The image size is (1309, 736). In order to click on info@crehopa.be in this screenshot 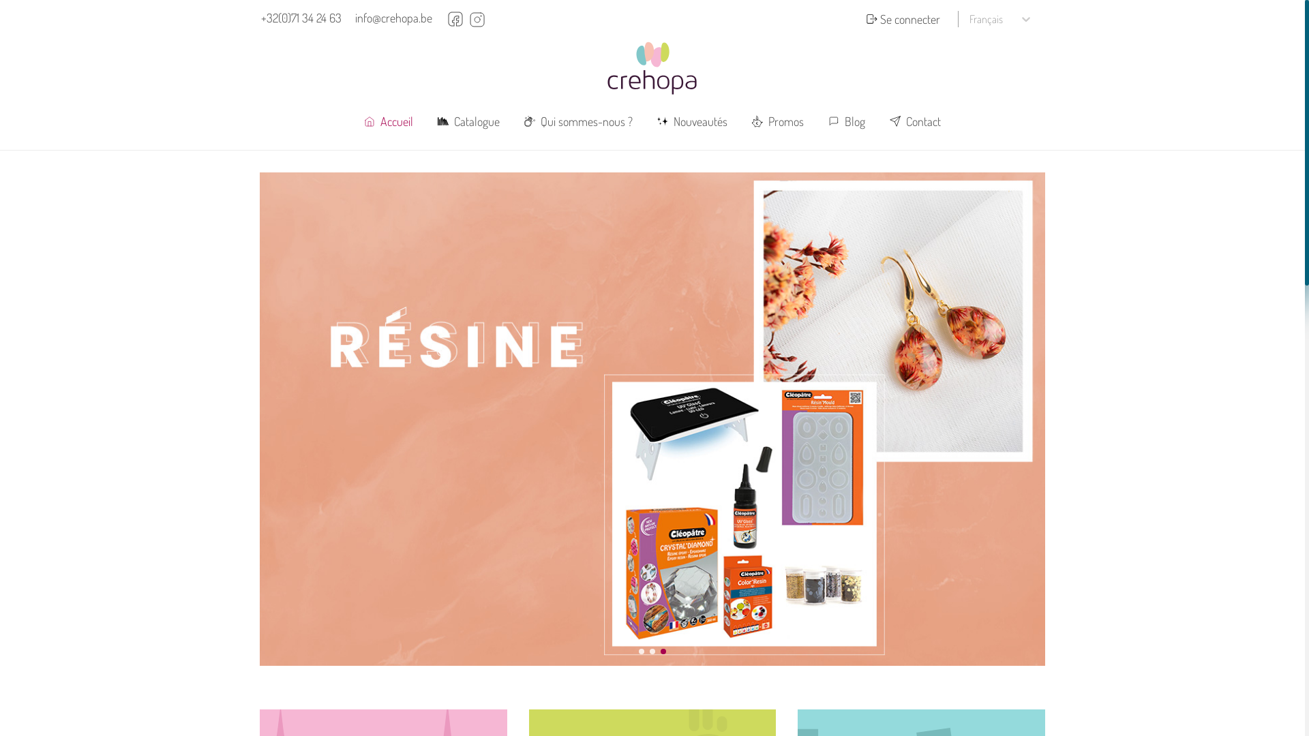, I will do `click(394, 19)`.